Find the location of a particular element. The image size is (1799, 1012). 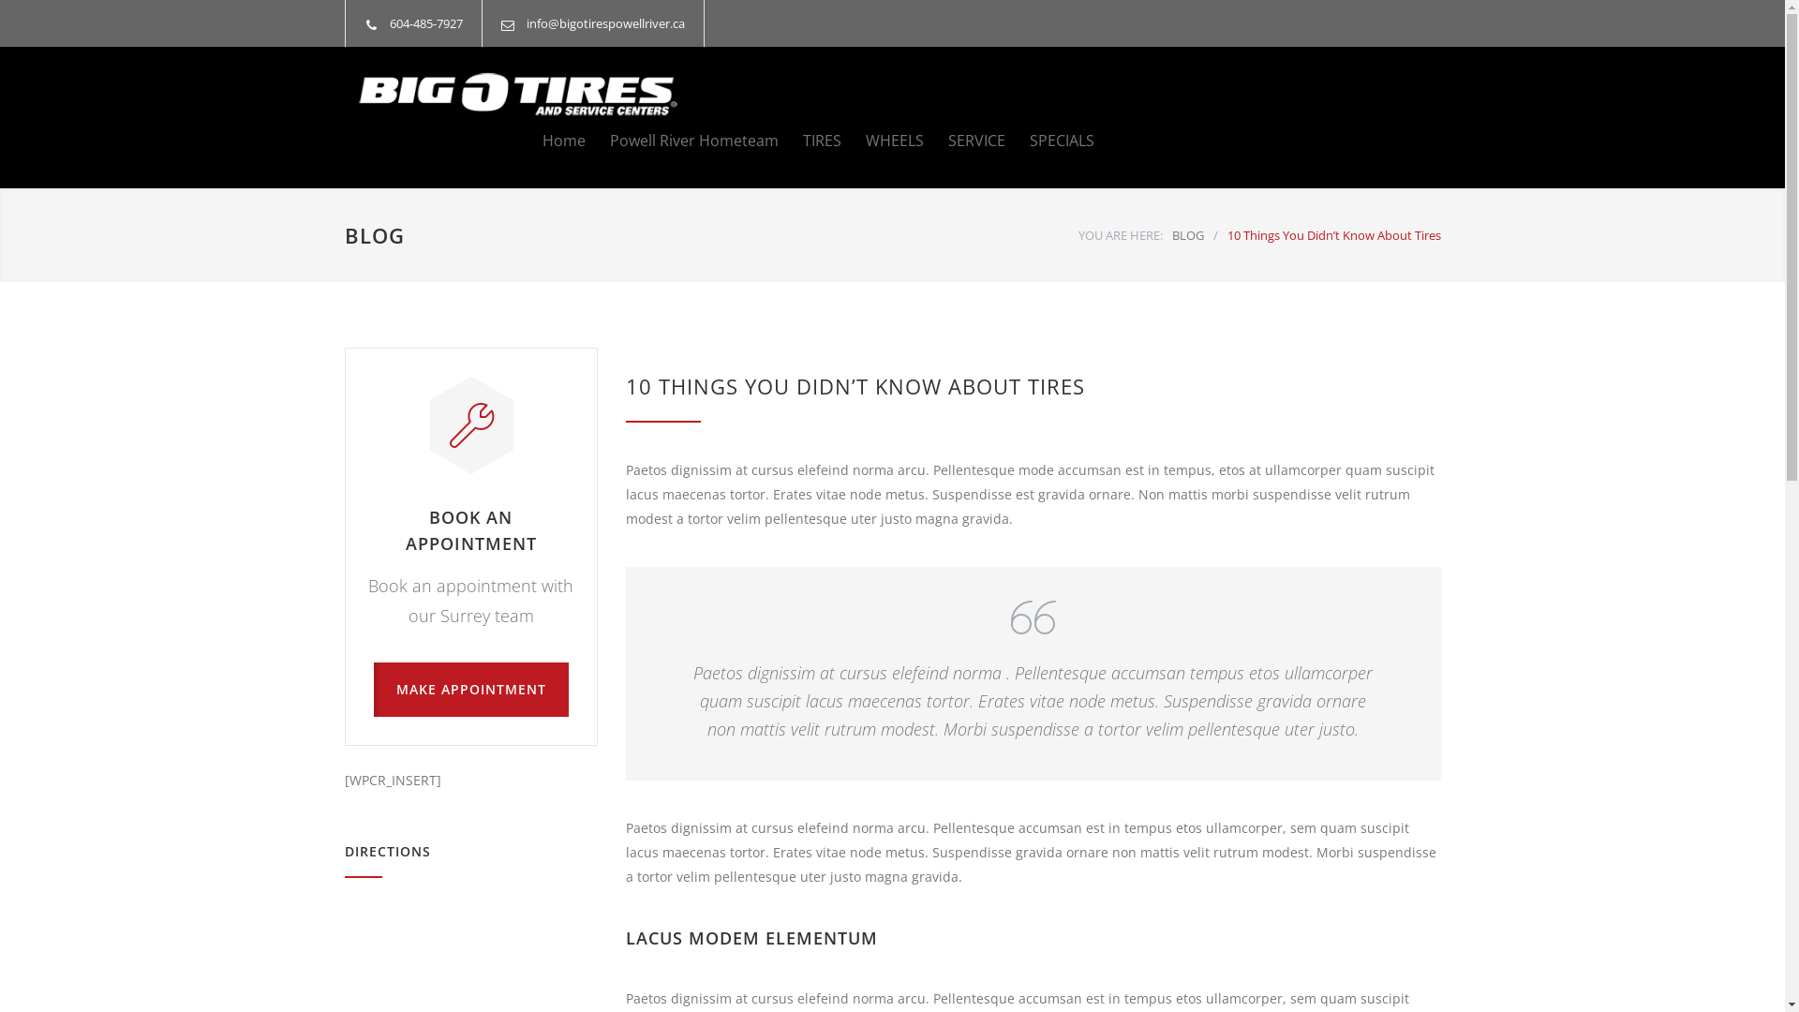

SERVICE is located at coordinates (965, 141).